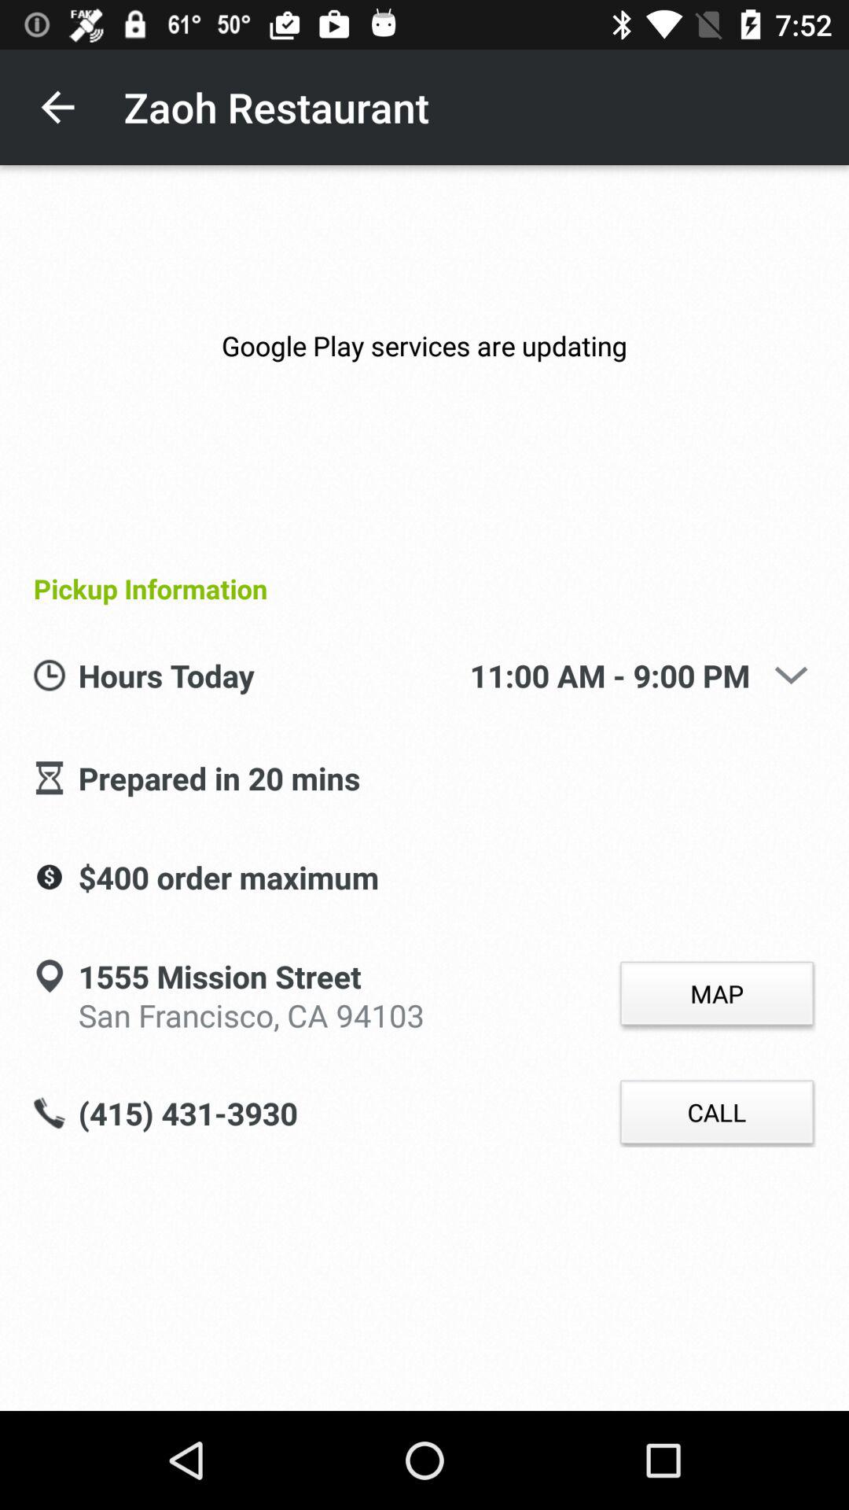 Image resolution: width=849 pixels, height=1510 pixels. Describe the element at coordinates (791, 675) in the screenshot. I see `click the icon above map` at that location.